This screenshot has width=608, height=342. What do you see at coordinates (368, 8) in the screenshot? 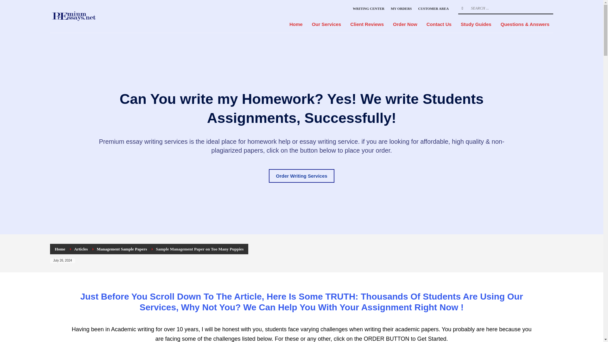
I see `WRITING CENTER` at bounding box center [368, 8].